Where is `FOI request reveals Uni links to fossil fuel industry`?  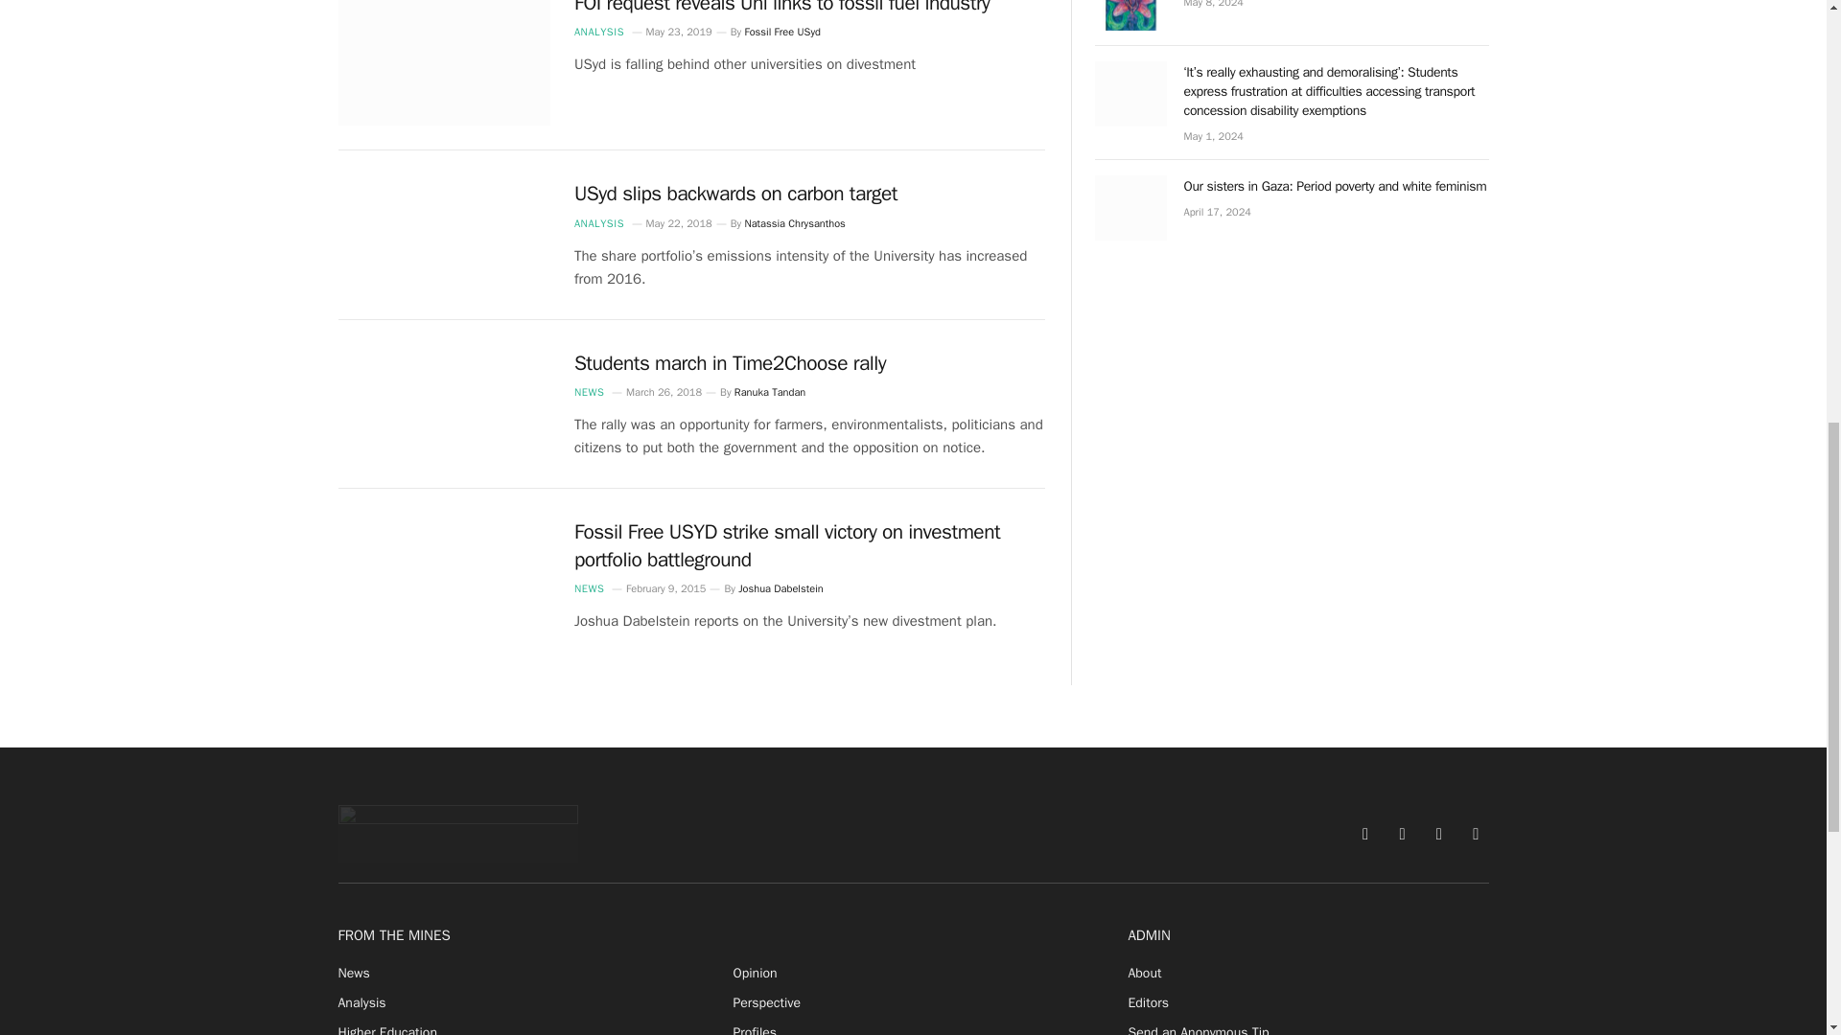 FOI request reveals Uni links to fossil fuel industry is located at coordinates (443, 63).